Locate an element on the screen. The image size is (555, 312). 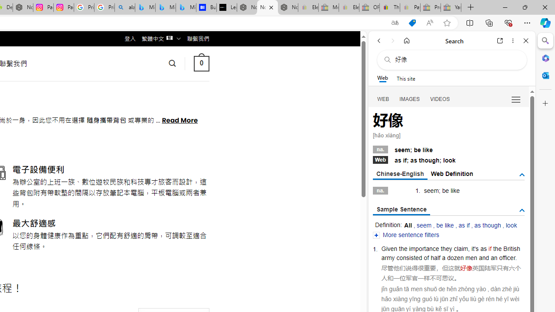
AutomationID: tgdef is located at coordinates (522, 175).